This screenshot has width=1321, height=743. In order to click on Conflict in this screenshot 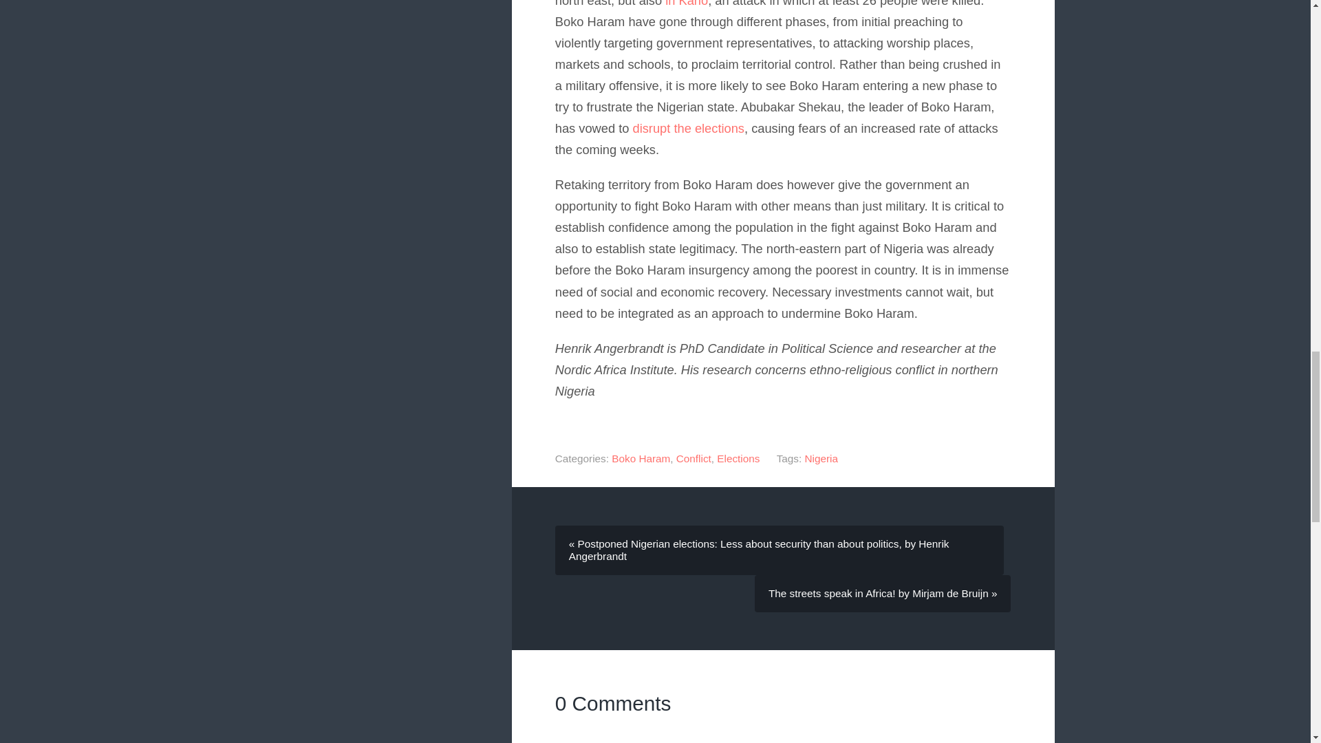, I will do `click(694, 458)`.